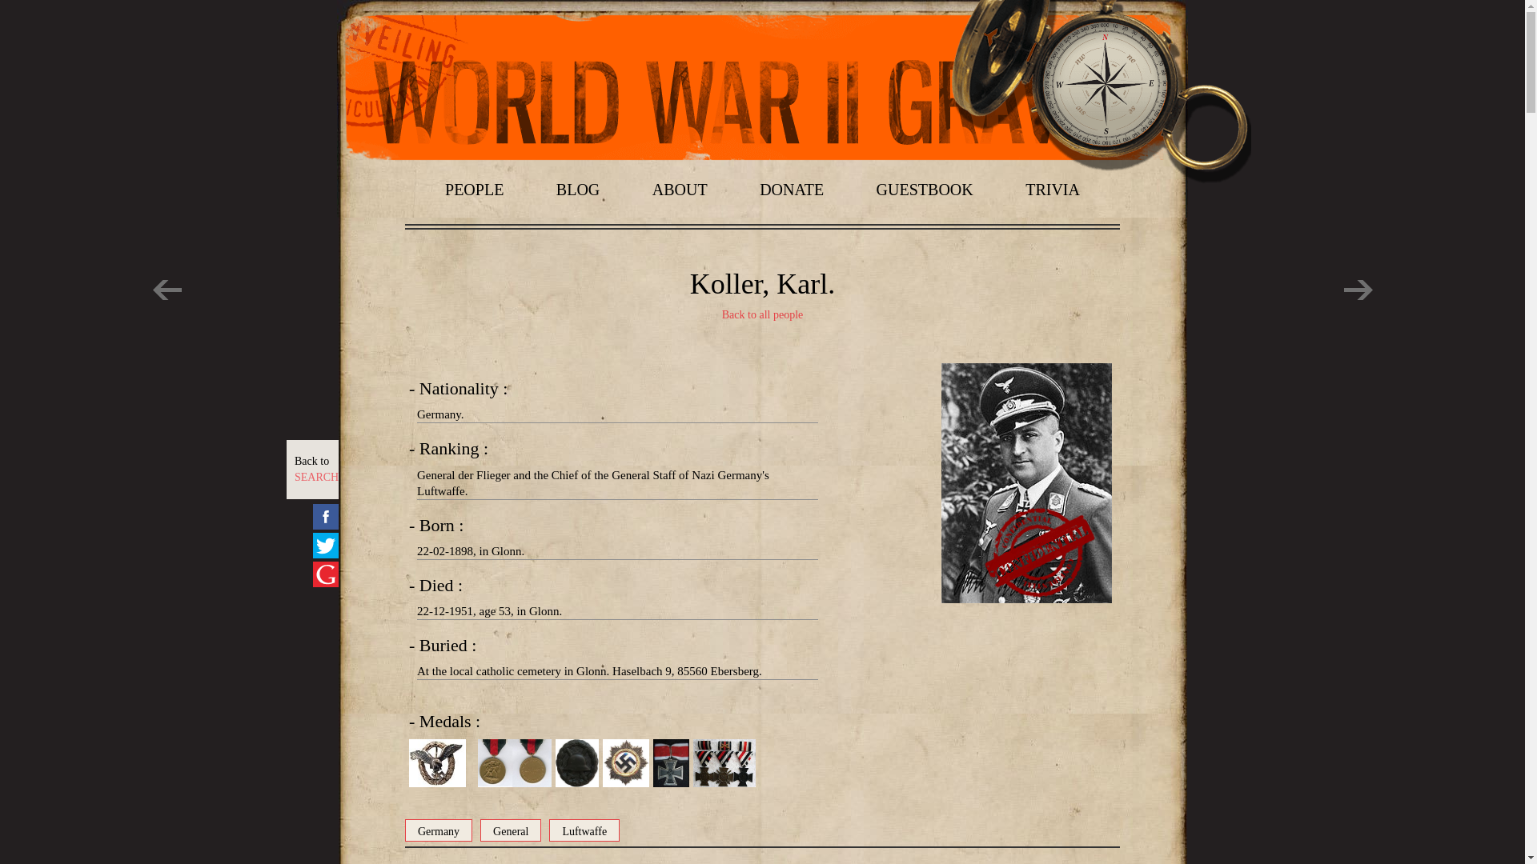 This screenshot has width=1537, height=864. What do you see at coordinates (510, 830) in the screenshot?
I see `General` at bounding box center [510, 830].